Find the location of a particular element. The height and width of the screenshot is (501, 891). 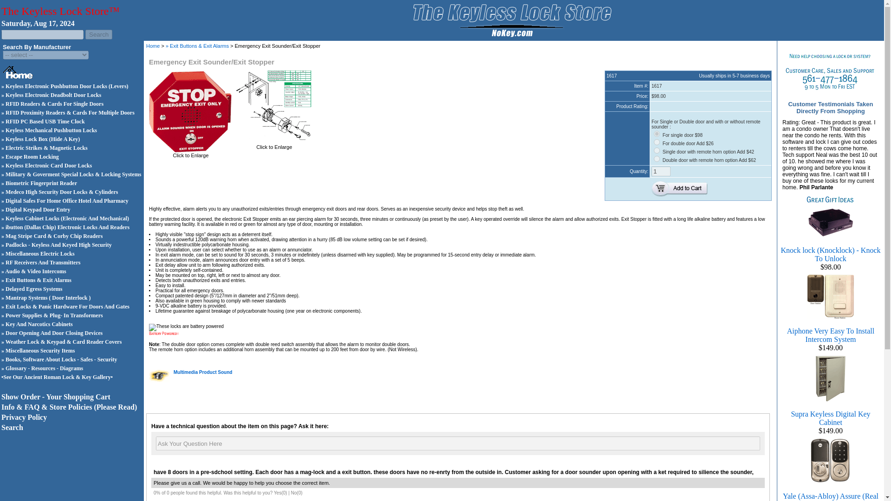

Search is located at coordinates (12, 427).